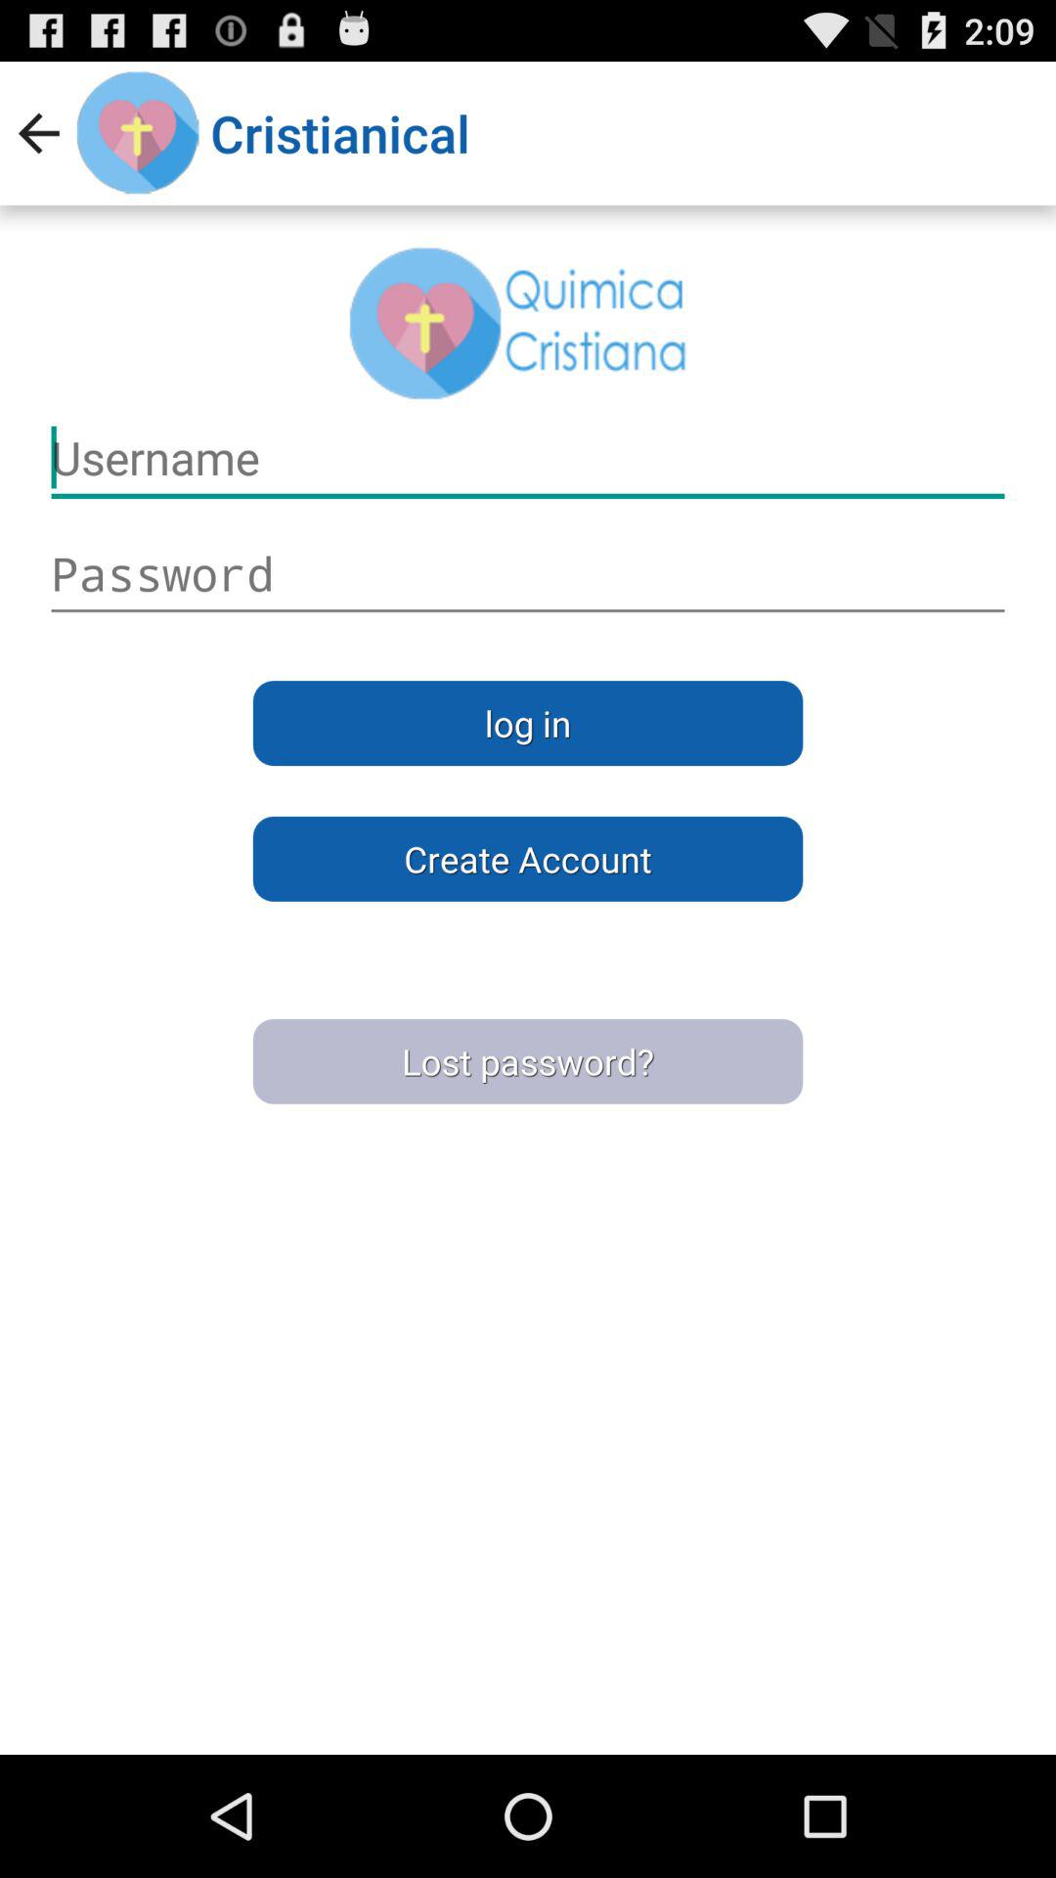 Image resolution: width=1056 pixels, height=1878 pixels. What do you see at coordinates (528, 574) in the screenshot?
I see `entre username` at bounding box center [528, 574].